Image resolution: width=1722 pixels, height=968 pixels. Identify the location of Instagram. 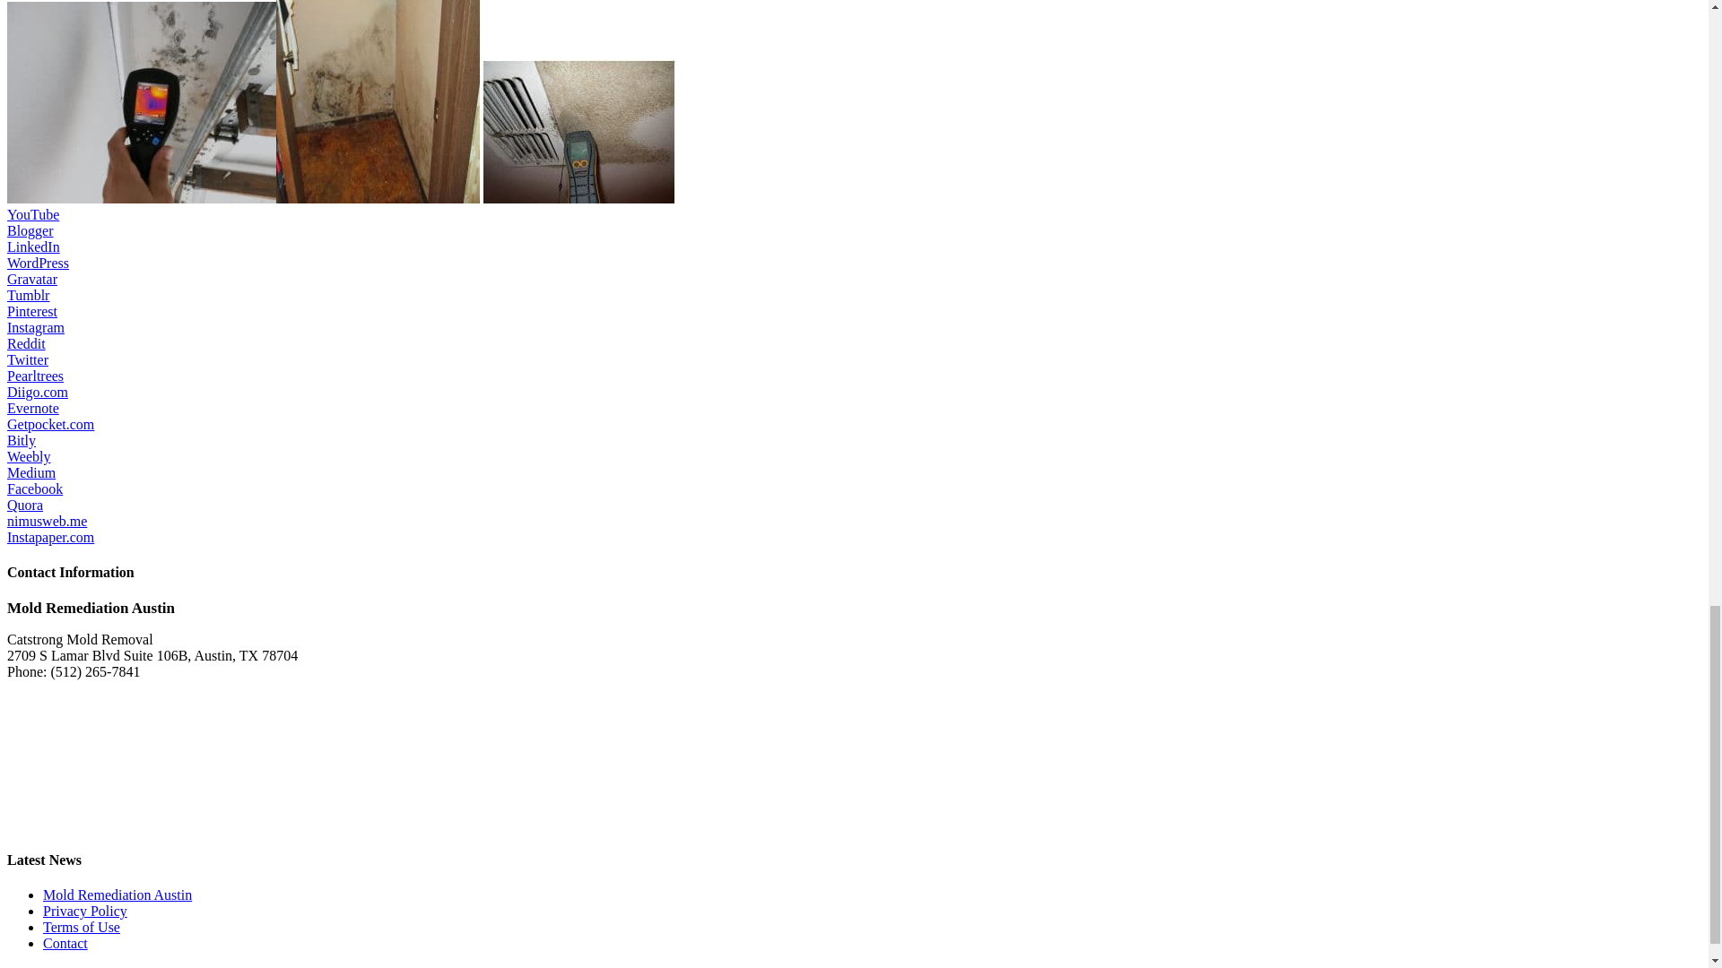
(36, 327).